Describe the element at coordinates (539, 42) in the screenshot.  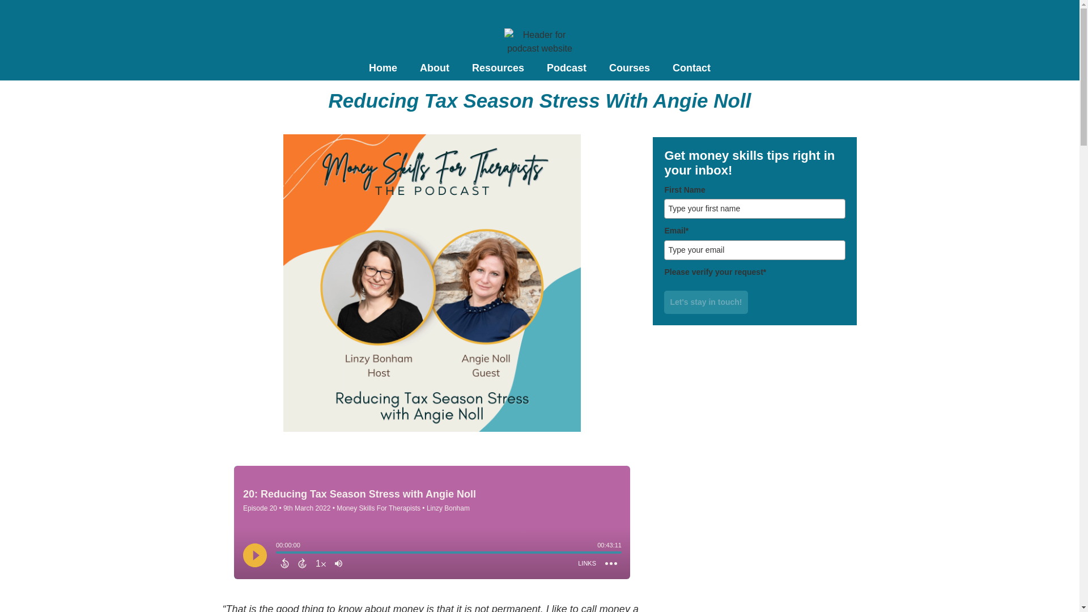
I see `Header for podcast website` at that location.